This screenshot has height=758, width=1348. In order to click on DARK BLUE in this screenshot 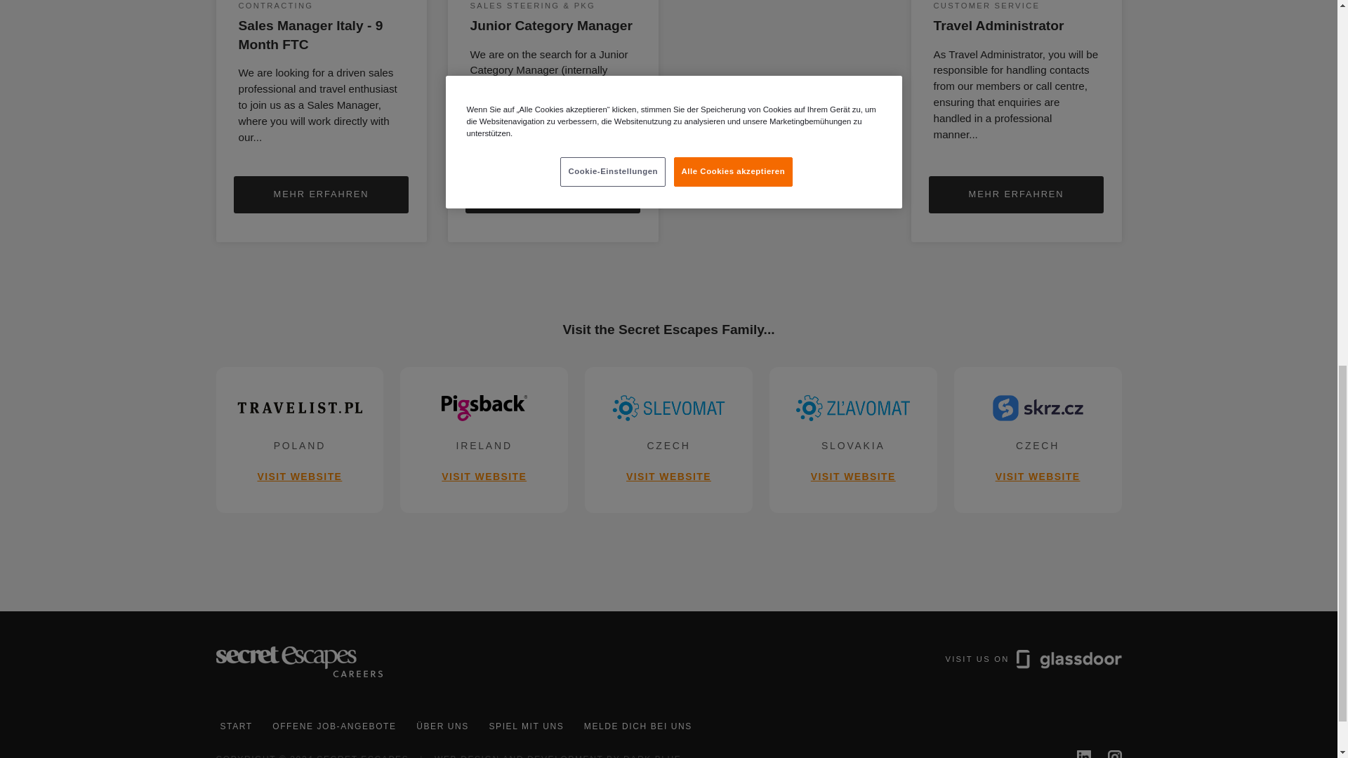, I will do `click(553, 194)`.